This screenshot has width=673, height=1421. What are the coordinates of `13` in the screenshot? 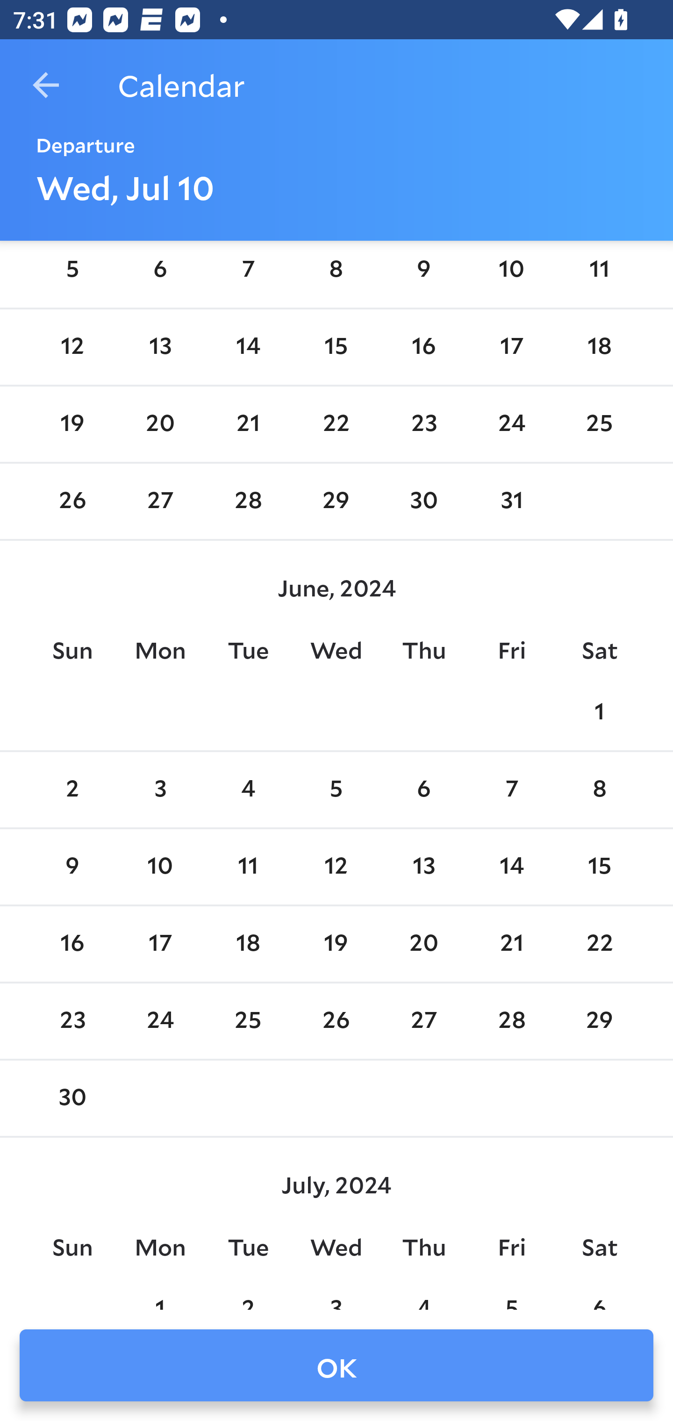 It's located at (160, 346).